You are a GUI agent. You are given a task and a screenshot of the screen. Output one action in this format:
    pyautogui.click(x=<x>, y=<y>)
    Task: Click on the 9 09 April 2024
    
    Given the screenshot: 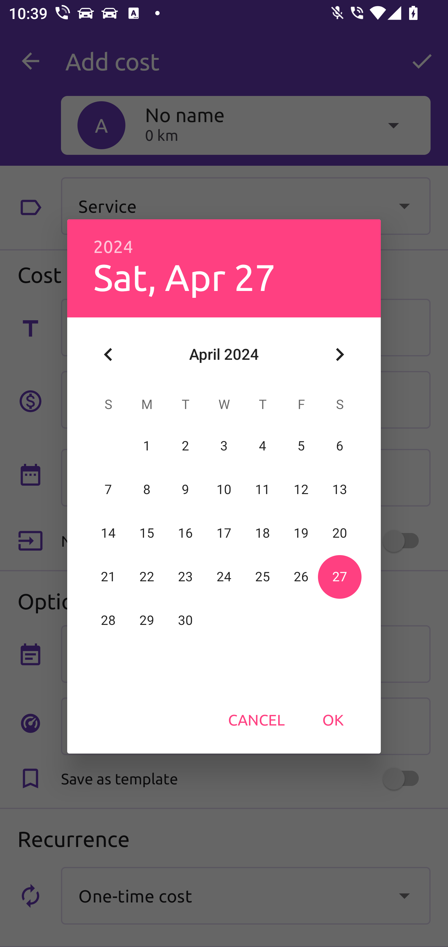 What is the action you would take?
    pyautogui.click(x=185, y=489)
    